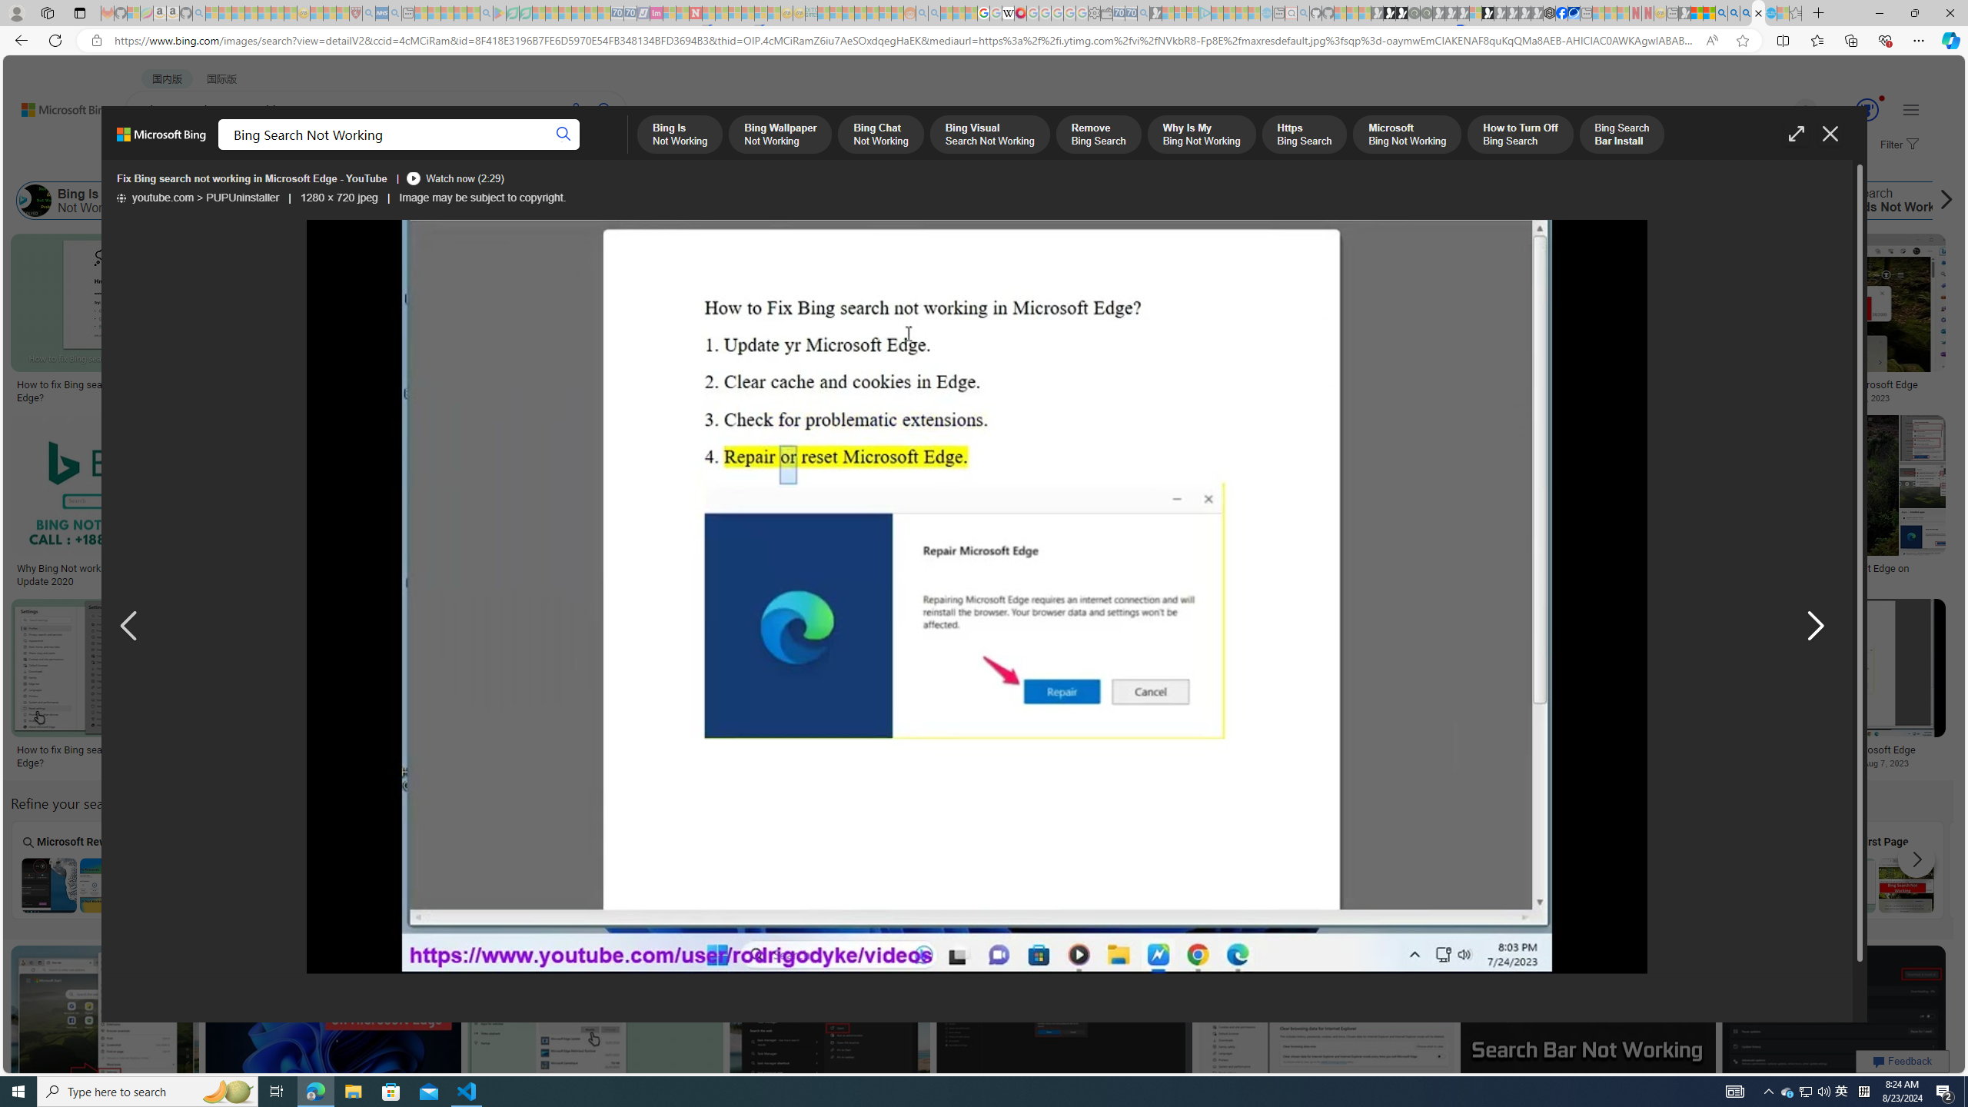  I want to click on Bing searches not working? : r/bing, so click(1069, 569).